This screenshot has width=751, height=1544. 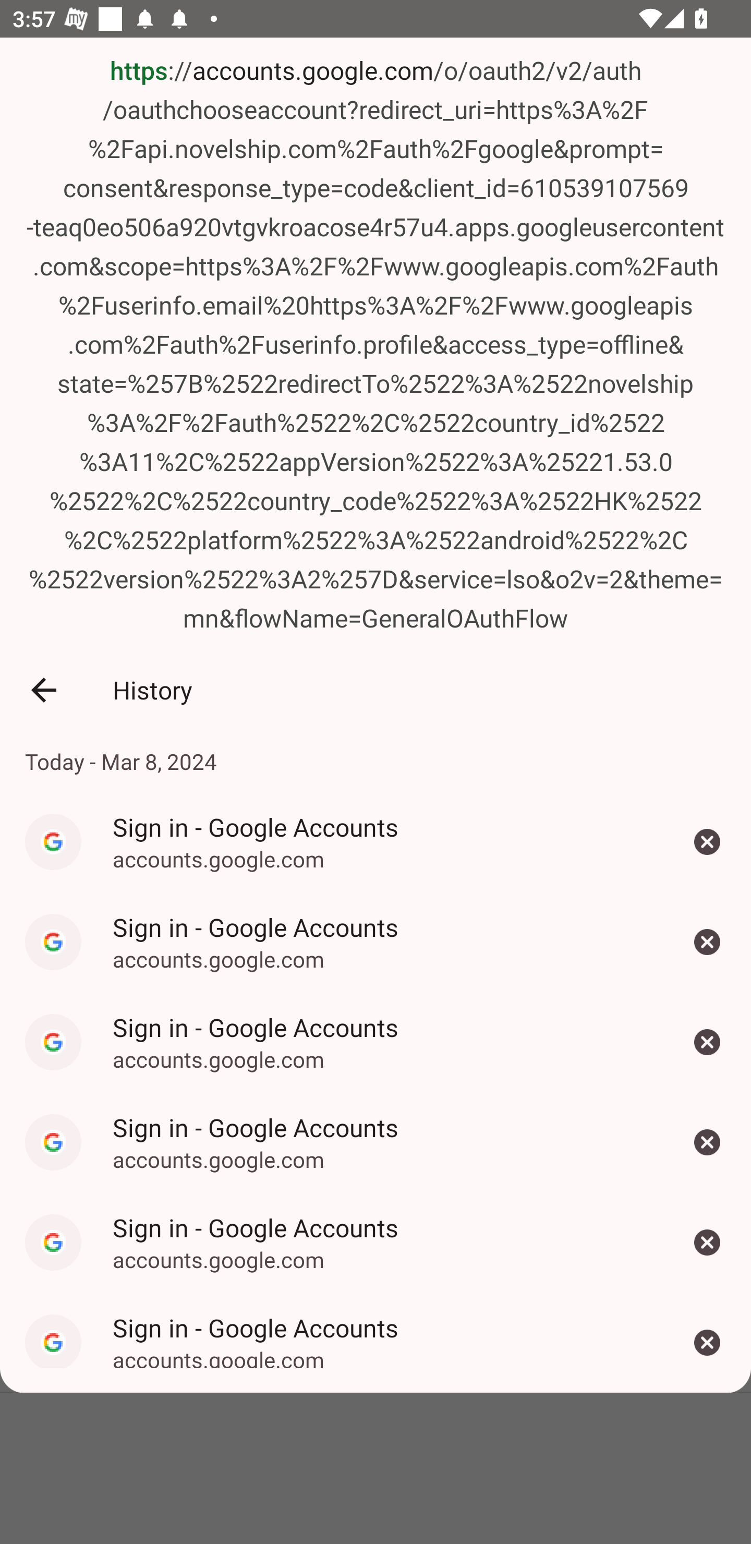 I want to click on Sign in - Google Accounts Remove, so click(x=707, y=842).